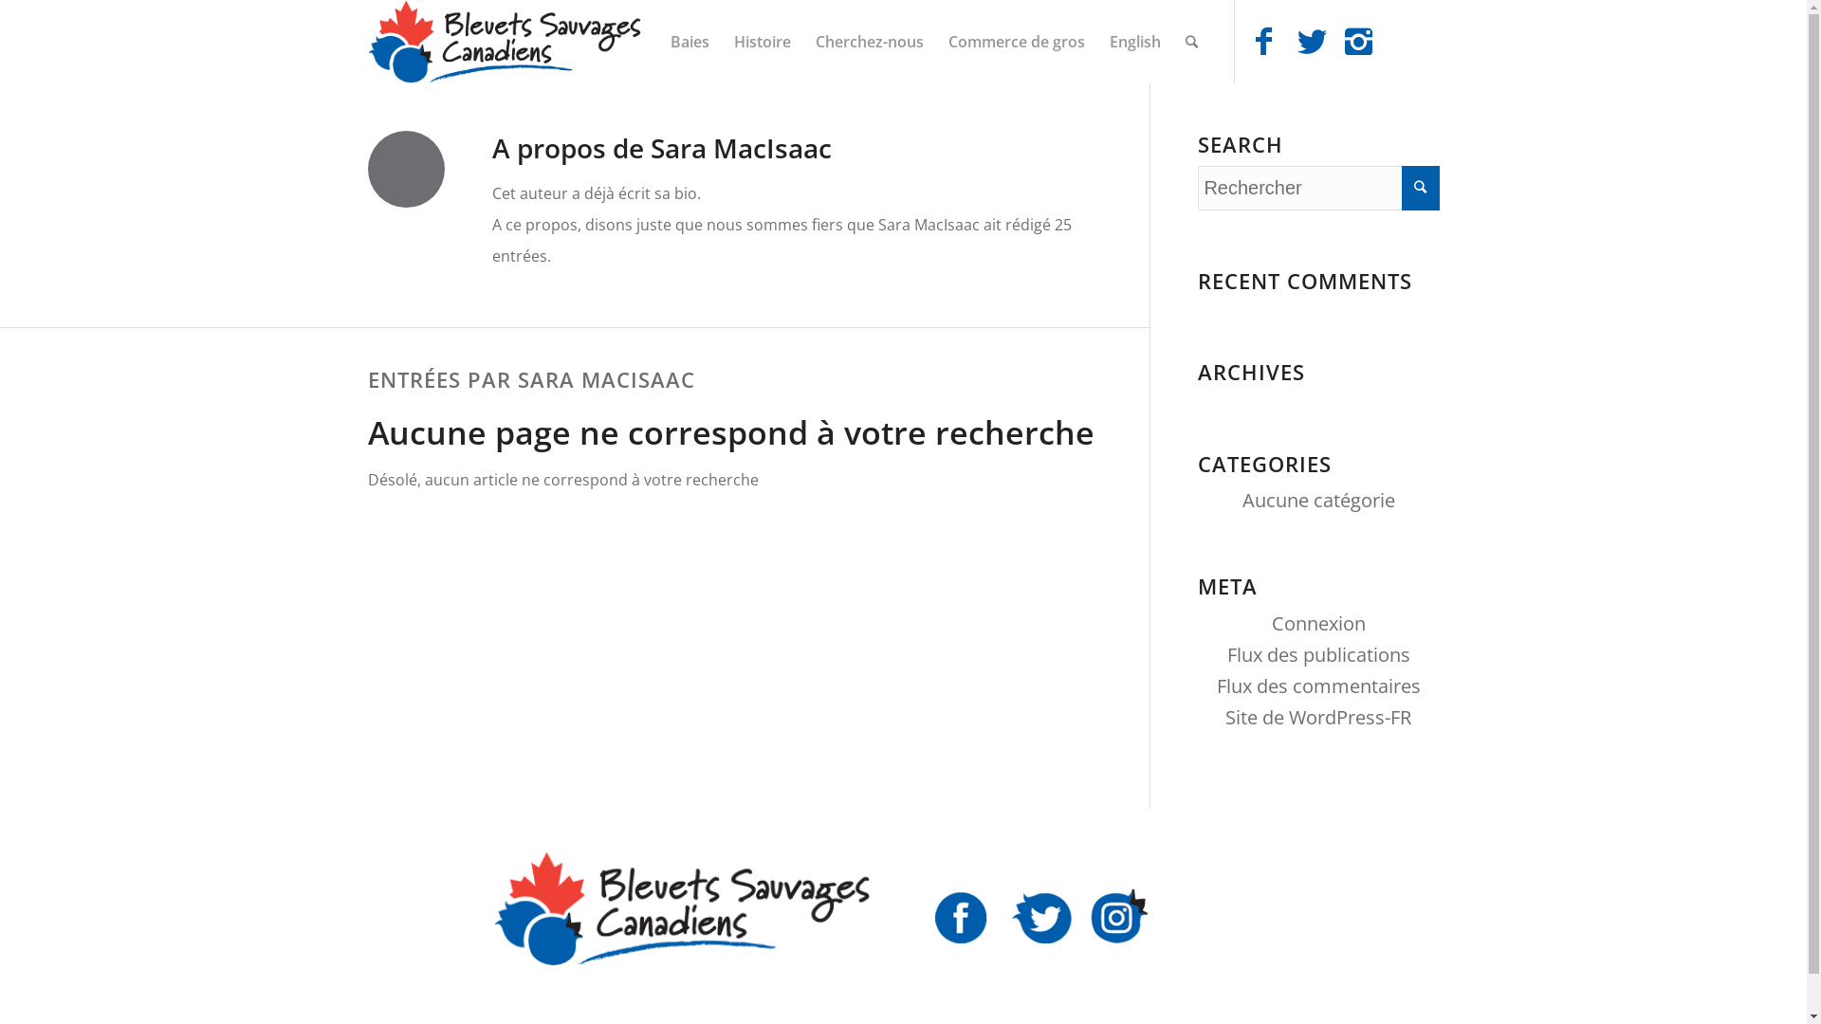 Image resolution: width=1821 pixels, height=1024 pixels. I want to click on Flux des publications, so click(1318, 654).